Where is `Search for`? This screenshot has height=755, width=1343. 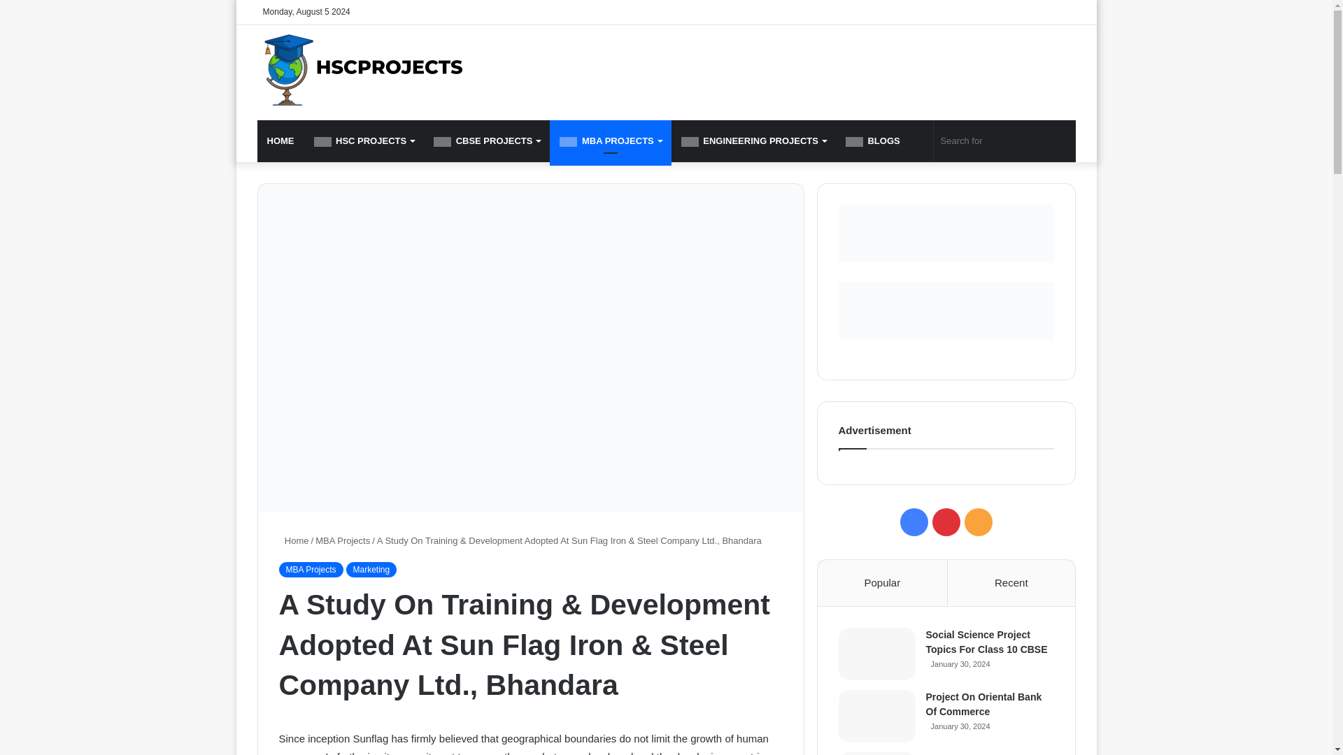 Search for is located at coordinates (1004, 141).